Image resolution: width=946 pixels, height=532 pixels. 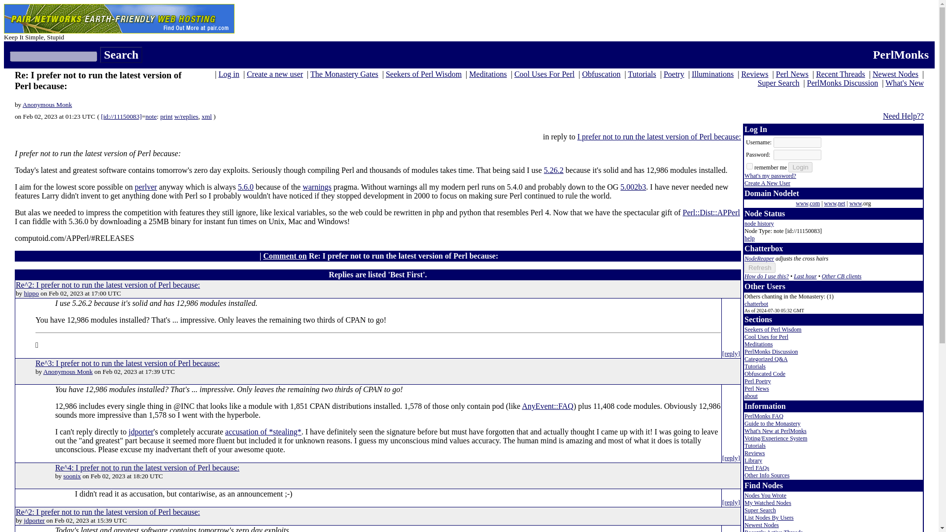 I want to click on Meditations, so click(x=488, y=74).